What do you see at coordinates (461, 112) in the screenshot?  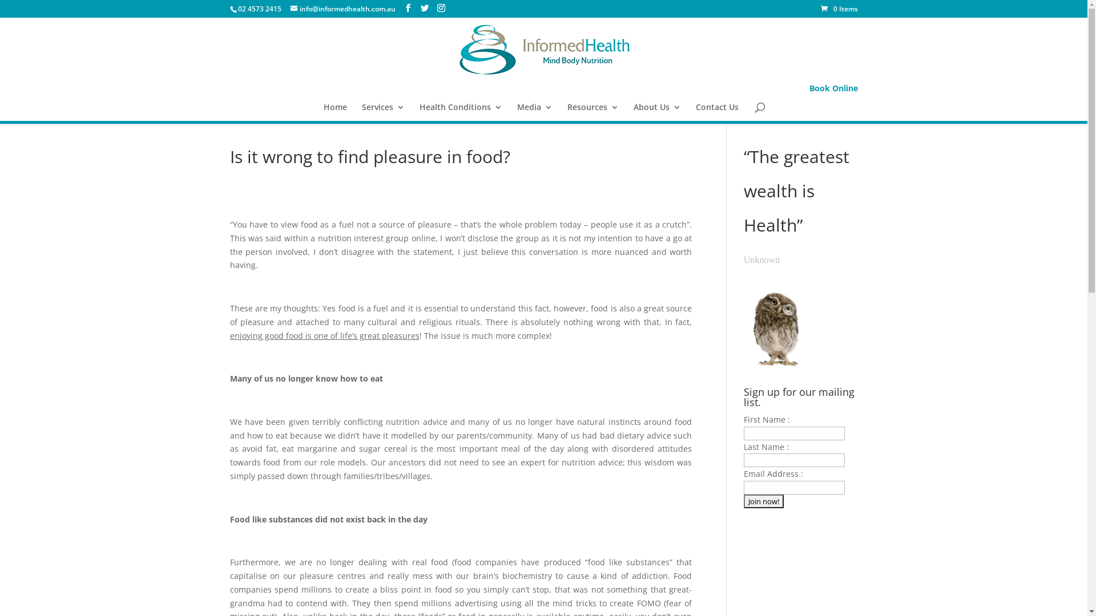 I see `Health Conditions` at bounding box center [461, 112].